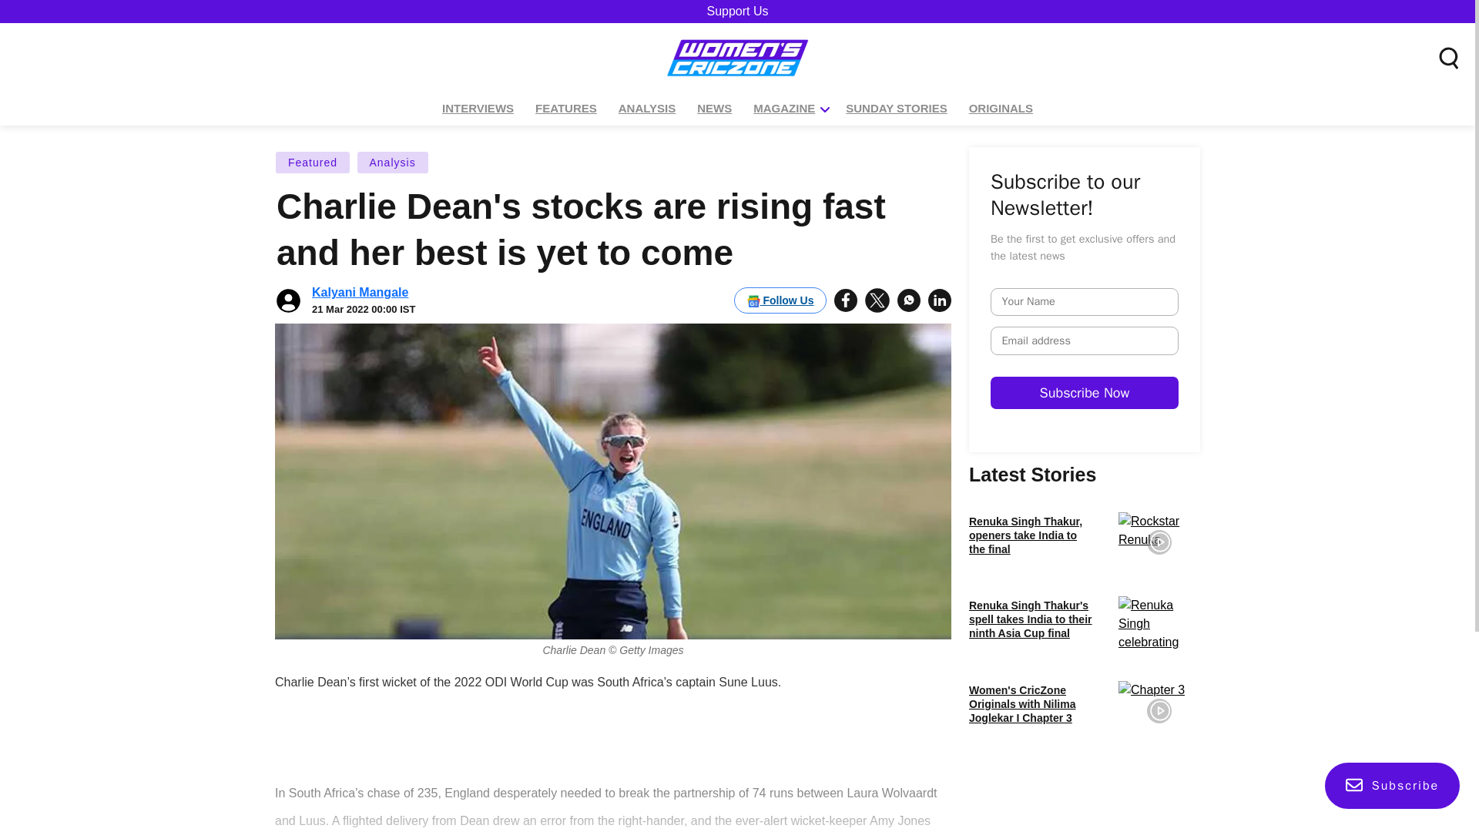 The height and width of the screenshot is (832, 1479). What do you see at coordinates (896, 109) in the screenshot?
I see `SUNDAY STORIES` at bounding box center [896, 109].